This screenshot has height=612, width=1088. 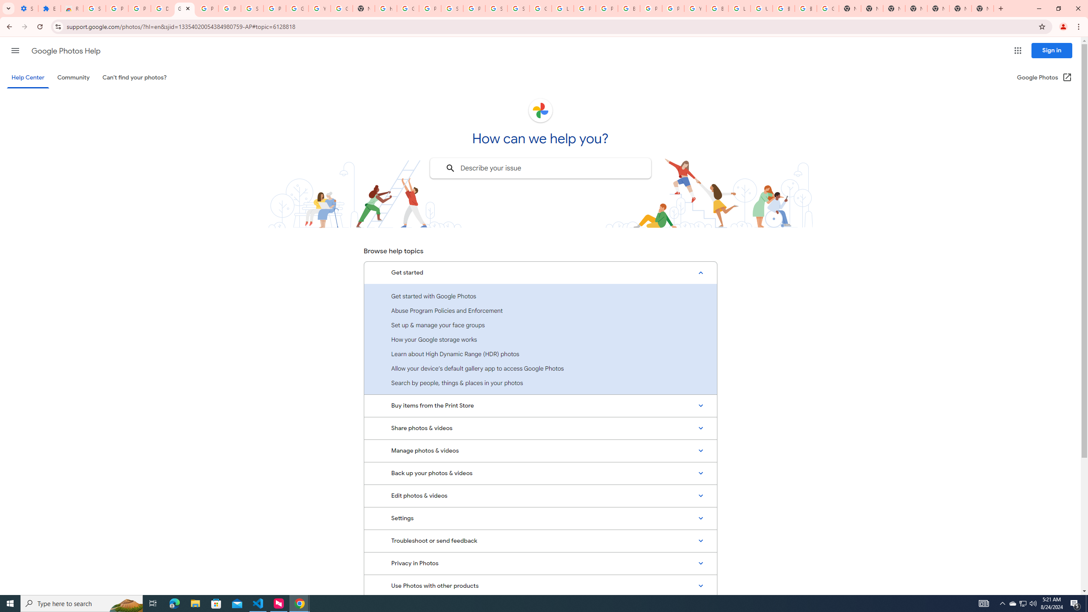 I want to click on Google Account, so click(x=297, y=8).